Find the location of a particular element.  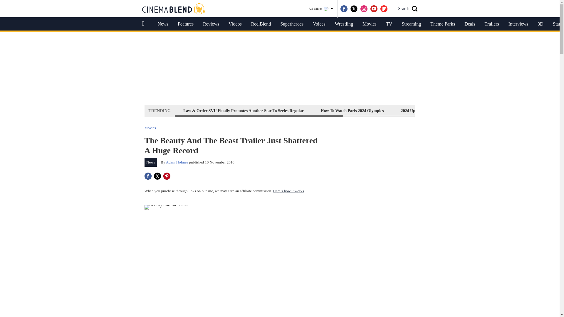

3D is located at coordinates (540, 24).